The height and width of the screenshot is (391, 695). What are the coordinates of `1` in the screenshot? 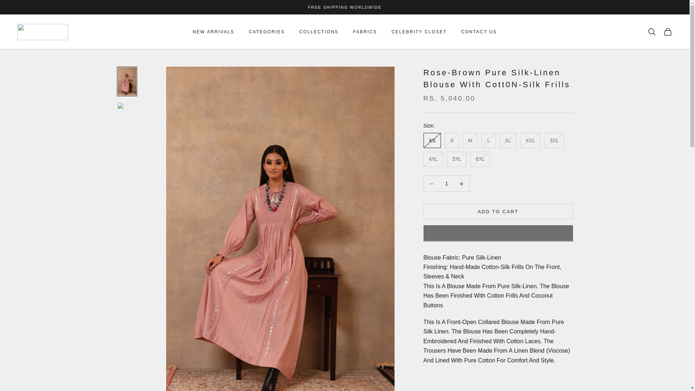 It's located at (446, 184).